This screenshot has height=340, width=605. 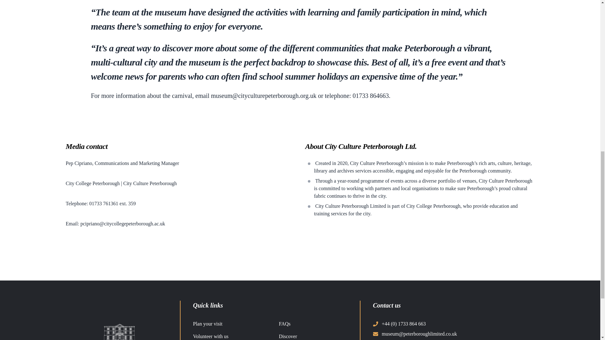 I want to click on Discover, so click(x=288, y=336).